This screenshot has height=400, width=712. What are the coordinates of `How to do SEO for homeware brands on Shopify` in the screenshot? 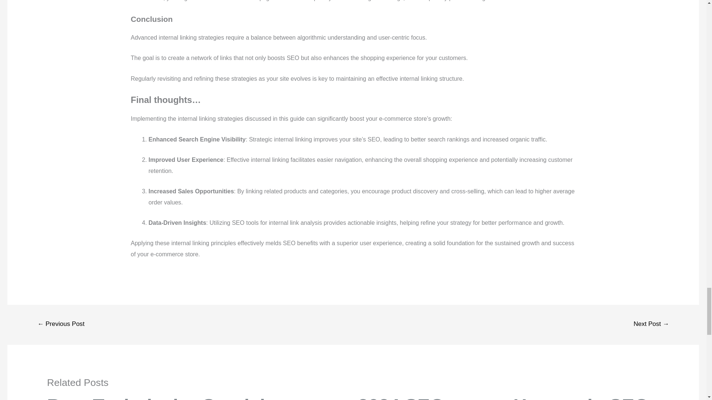 It's located at (581, 398).